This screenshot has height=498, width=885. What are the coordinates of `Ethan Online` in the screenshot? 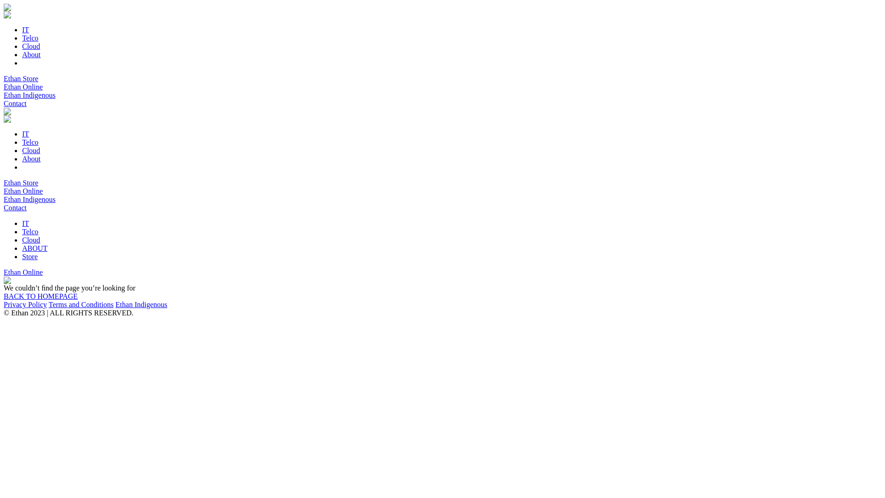 It's located at (23, 272).